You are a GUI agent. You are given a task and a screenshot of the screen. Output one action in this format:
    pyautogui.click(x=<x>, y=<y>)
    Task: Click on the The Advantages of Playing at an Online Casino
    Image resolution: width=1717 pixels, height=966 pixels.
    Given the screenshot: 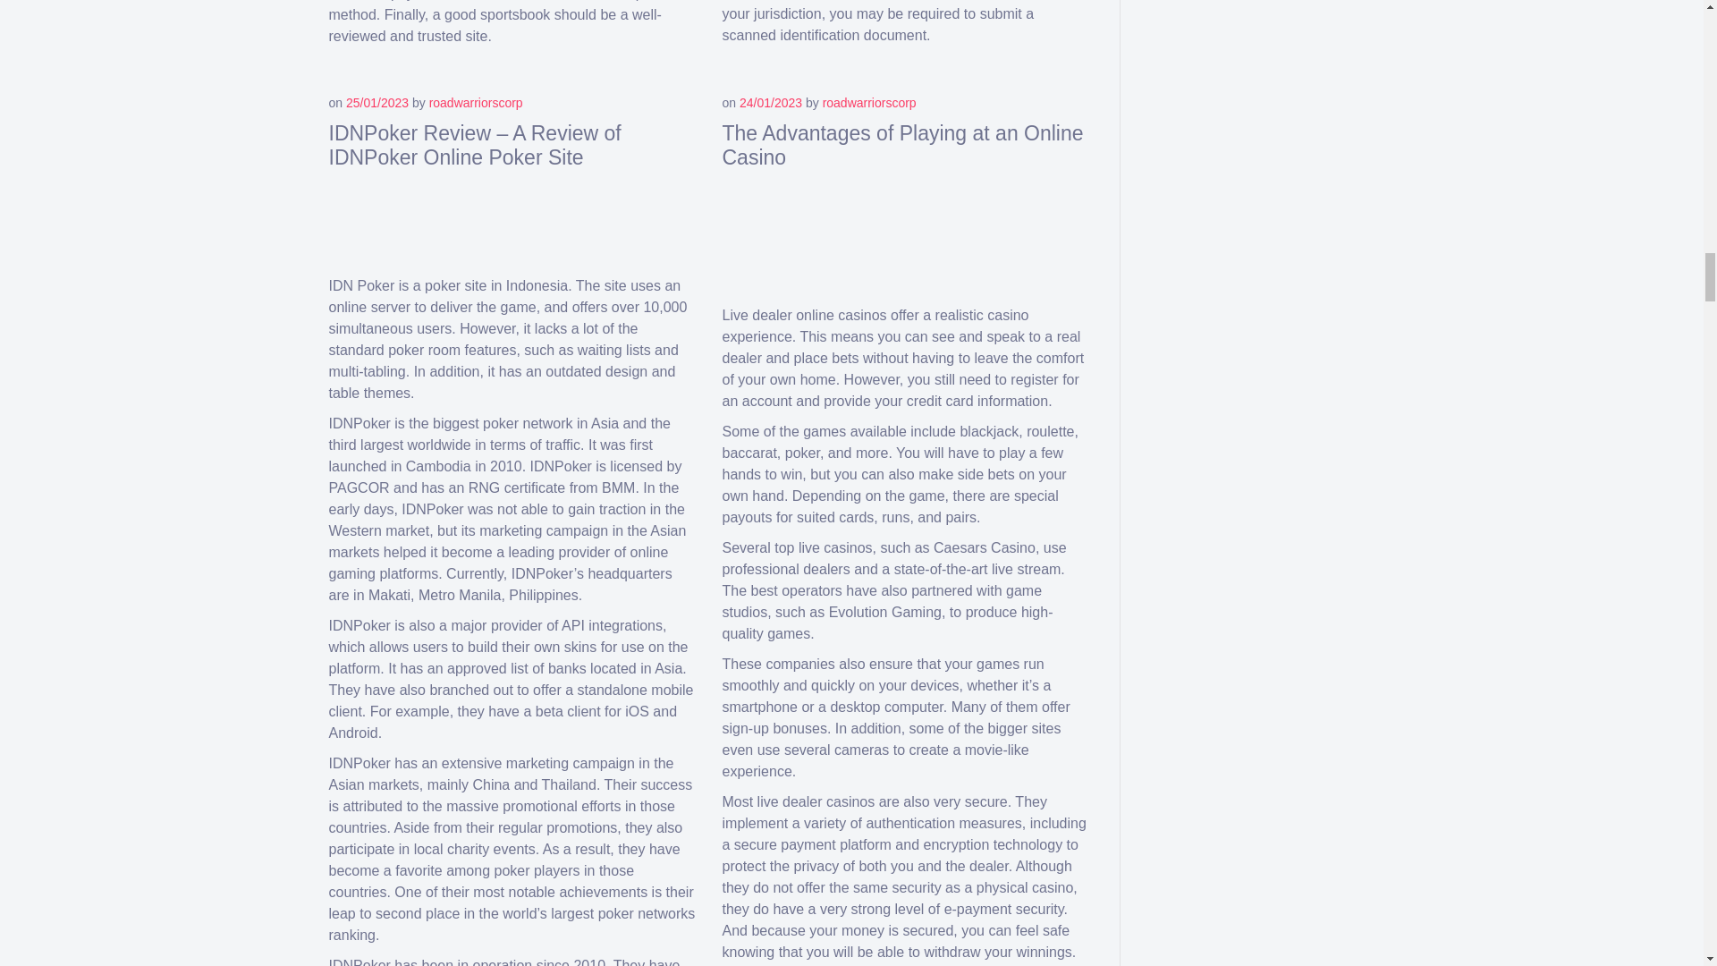 What is the action you would take?
    pyautogui.click(x=903, y=146)
    